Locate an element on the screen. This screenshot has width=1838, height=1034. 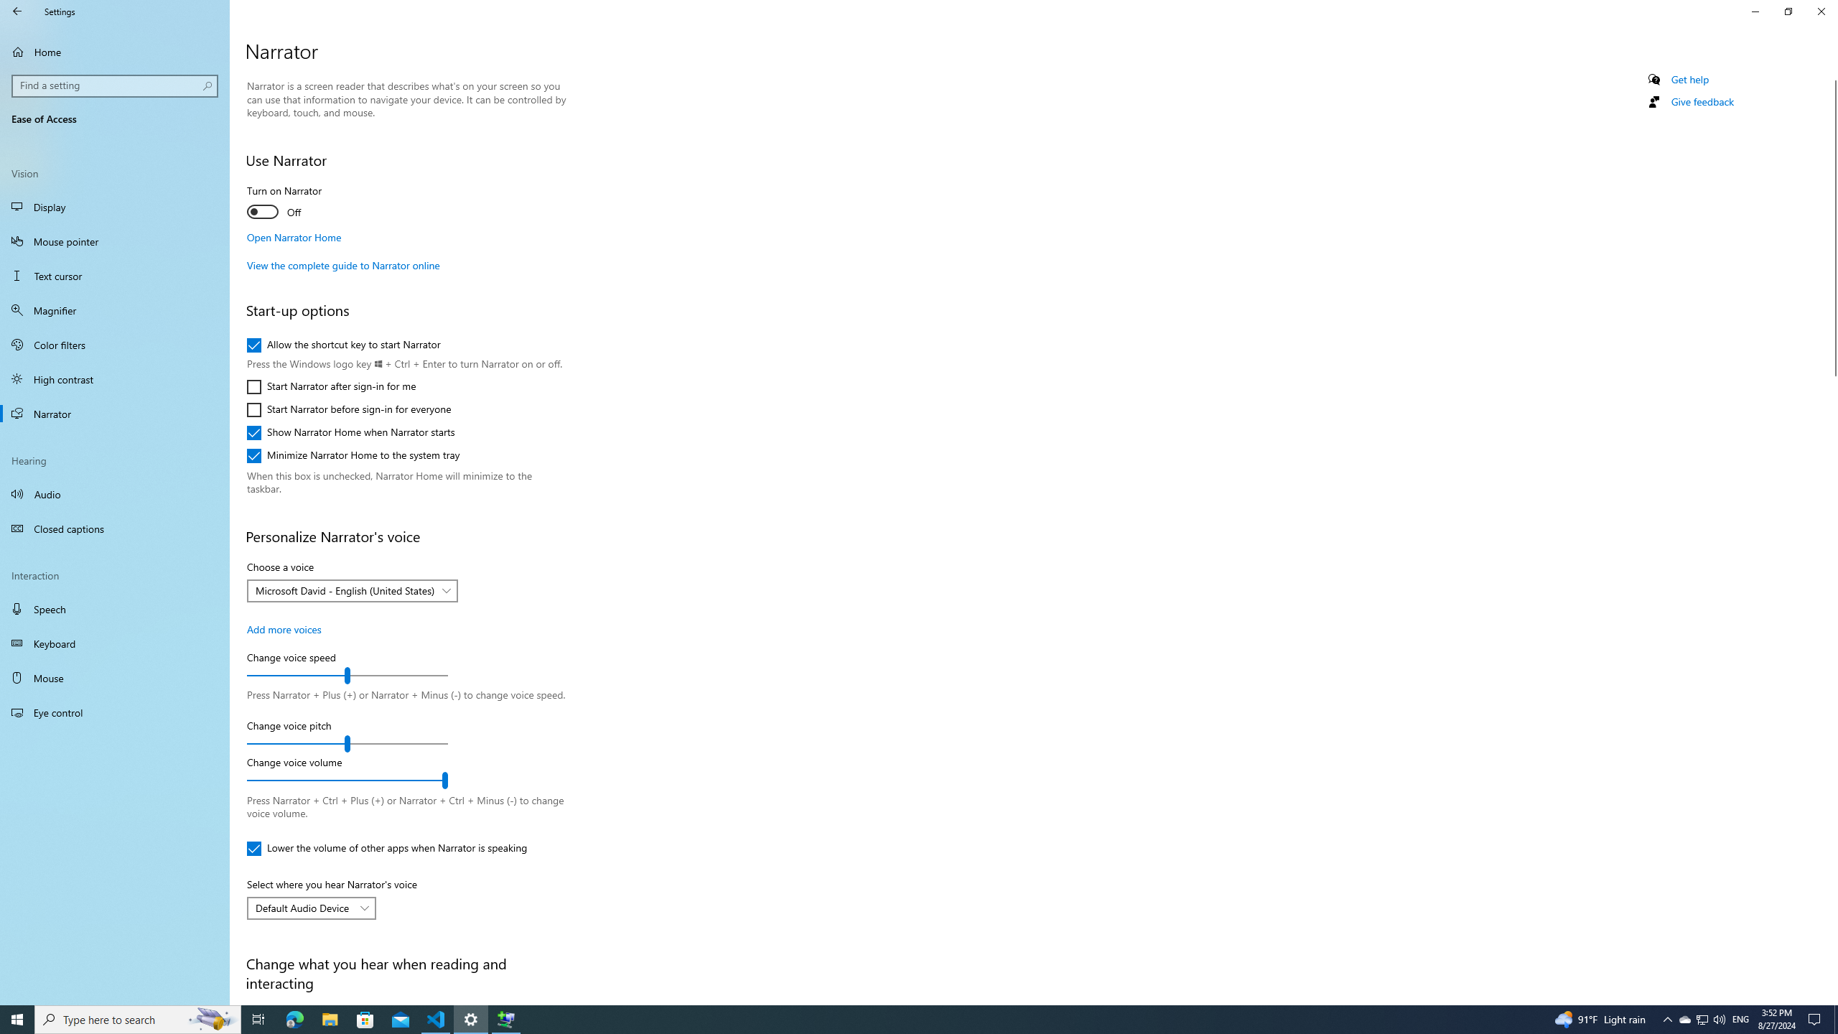
Color filters is located at coordinates (115, 345).